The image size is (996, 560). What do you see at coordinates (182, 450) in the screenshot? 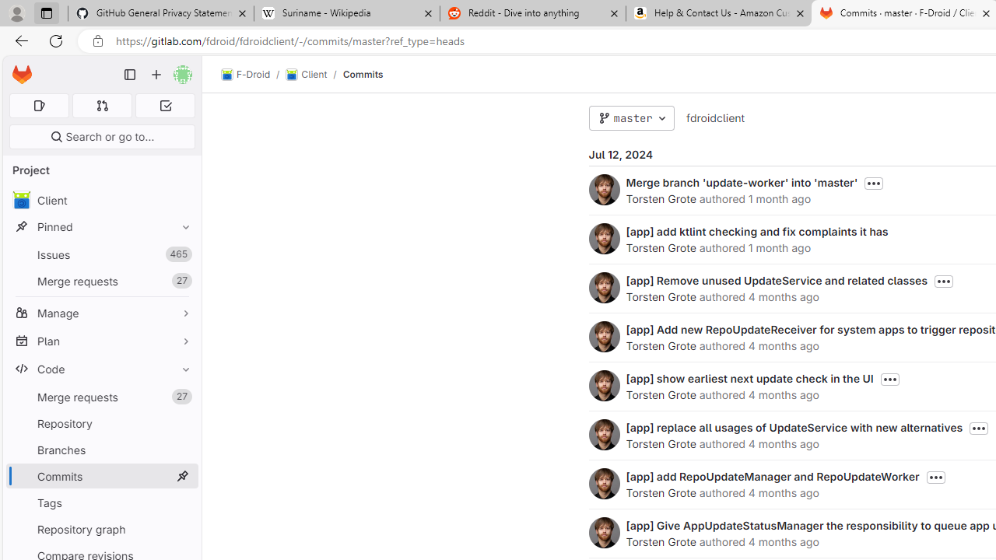
I see `Pin Branches` at bounding box center [182, 450].